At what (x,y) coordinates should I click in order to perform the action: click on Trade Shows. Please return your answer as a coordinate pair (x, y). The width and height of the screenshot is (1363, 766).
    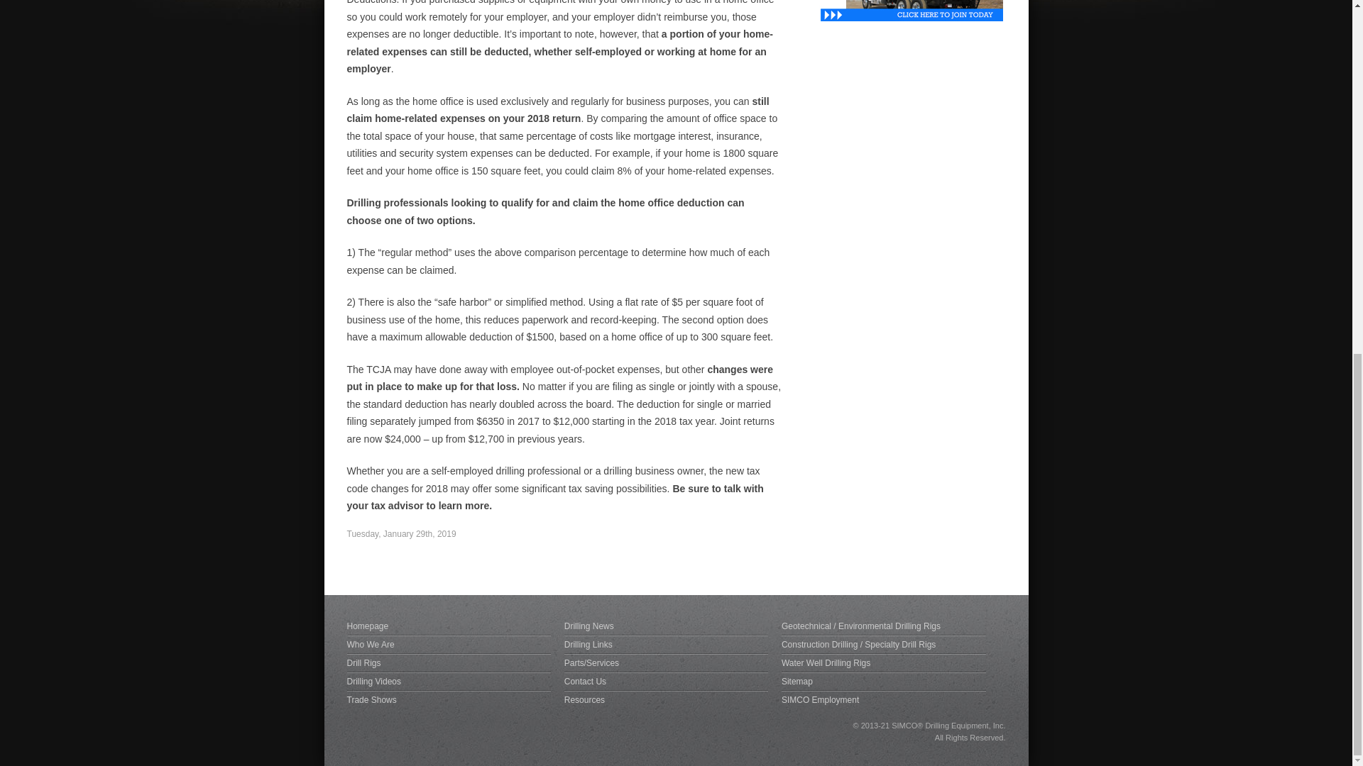
    Looking at the image, I should click on (448, 699).